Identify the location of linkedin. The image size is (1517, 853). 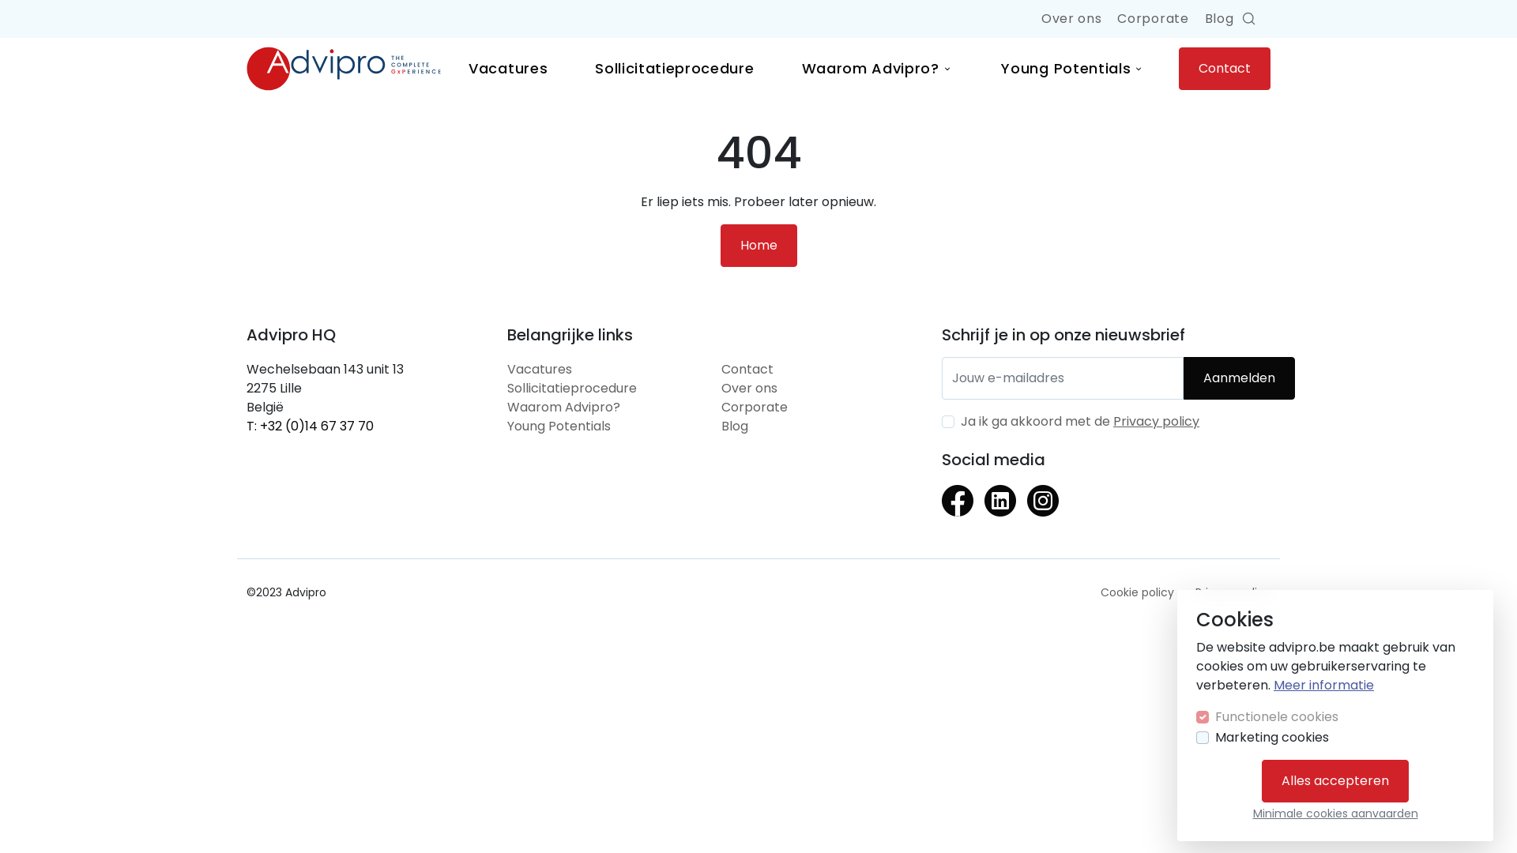
(1000, 512).